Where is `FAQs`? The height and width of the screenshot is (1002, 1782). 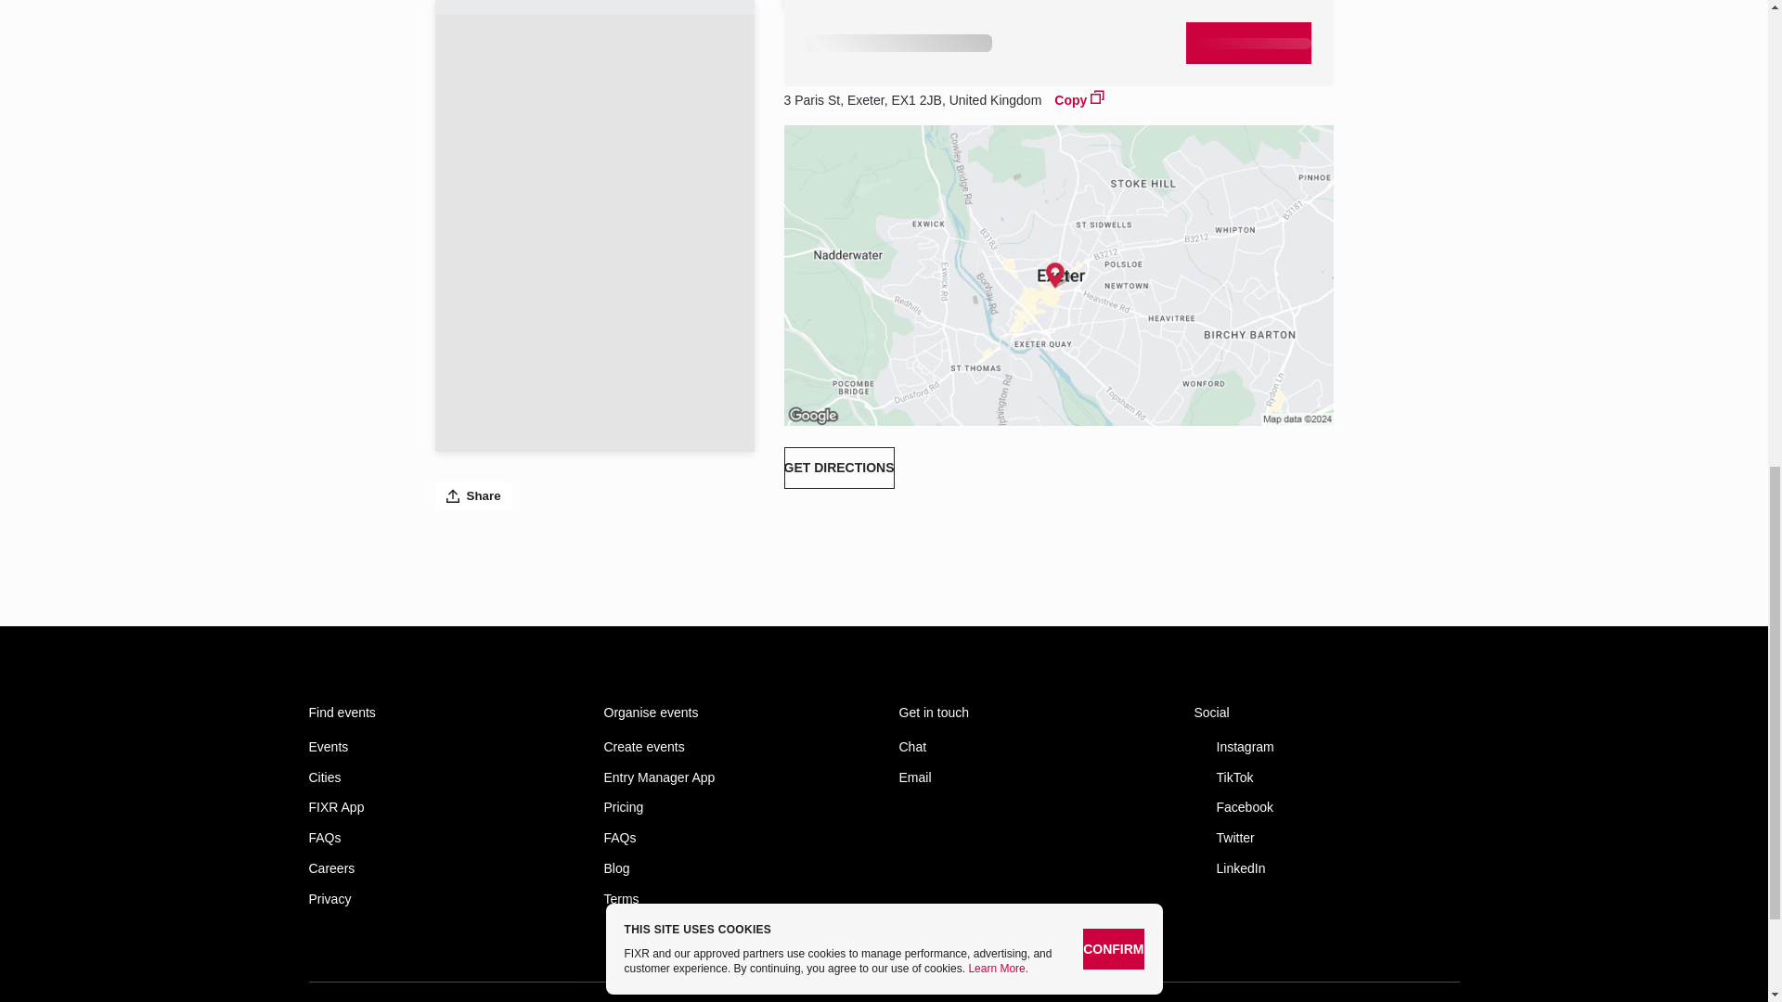
FAQs is located at coordinates (441, 838).